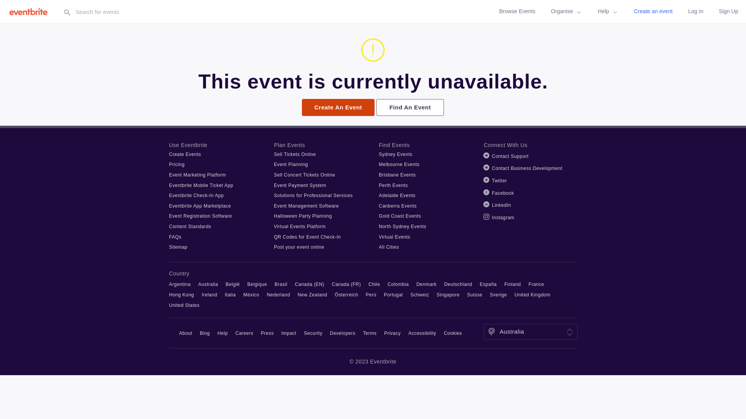  What do you see at coordinates (501, 205) in the screenshot?
I see `LinkedIn` at bounding box center [501, 205].